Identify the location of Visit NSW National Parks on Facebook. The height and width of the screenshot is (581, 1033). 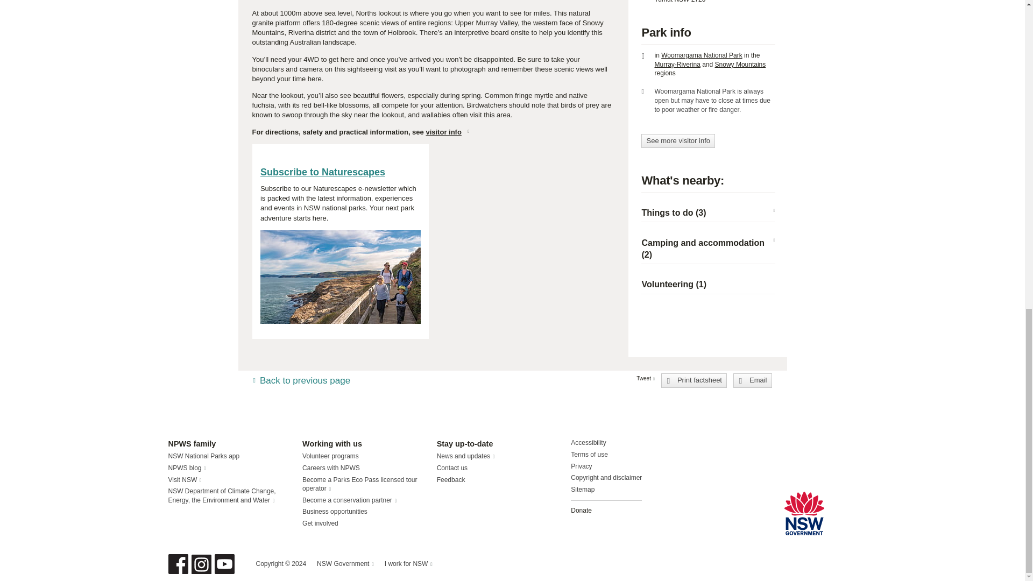
(178, 564).